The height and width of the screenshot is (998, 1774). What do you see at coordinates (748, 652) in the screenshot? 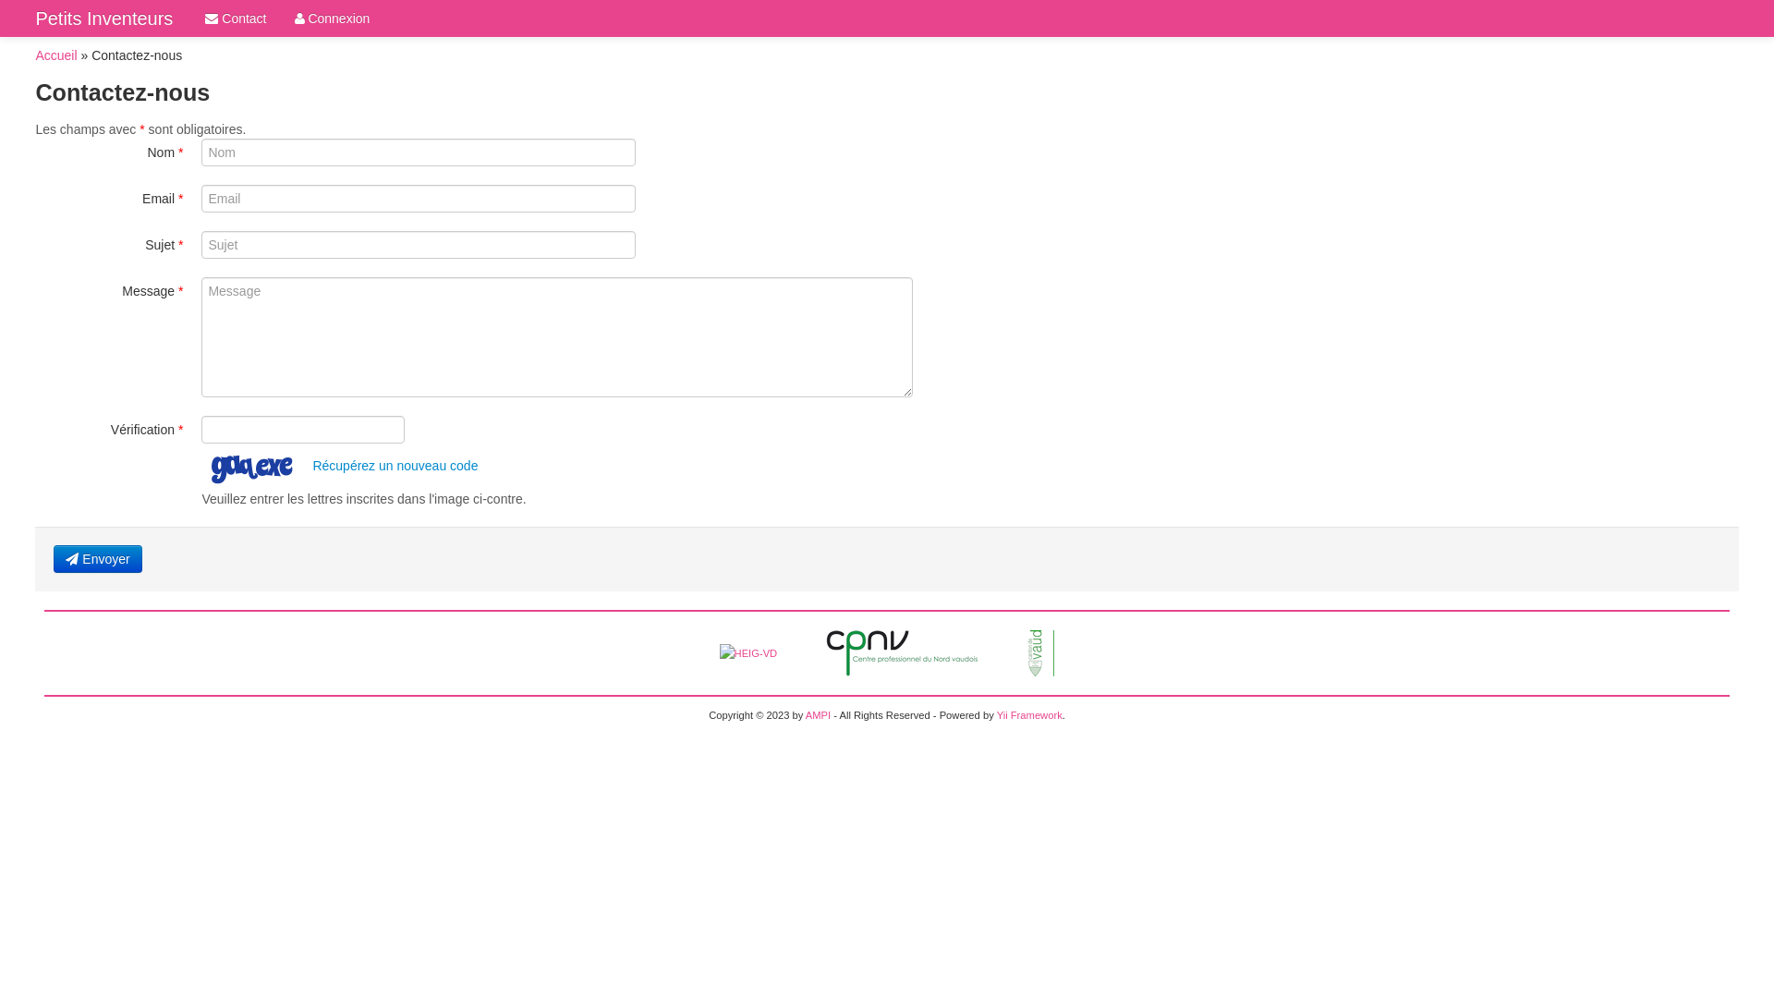
I see `HEIG-VD` at bounding box center [748, 652].